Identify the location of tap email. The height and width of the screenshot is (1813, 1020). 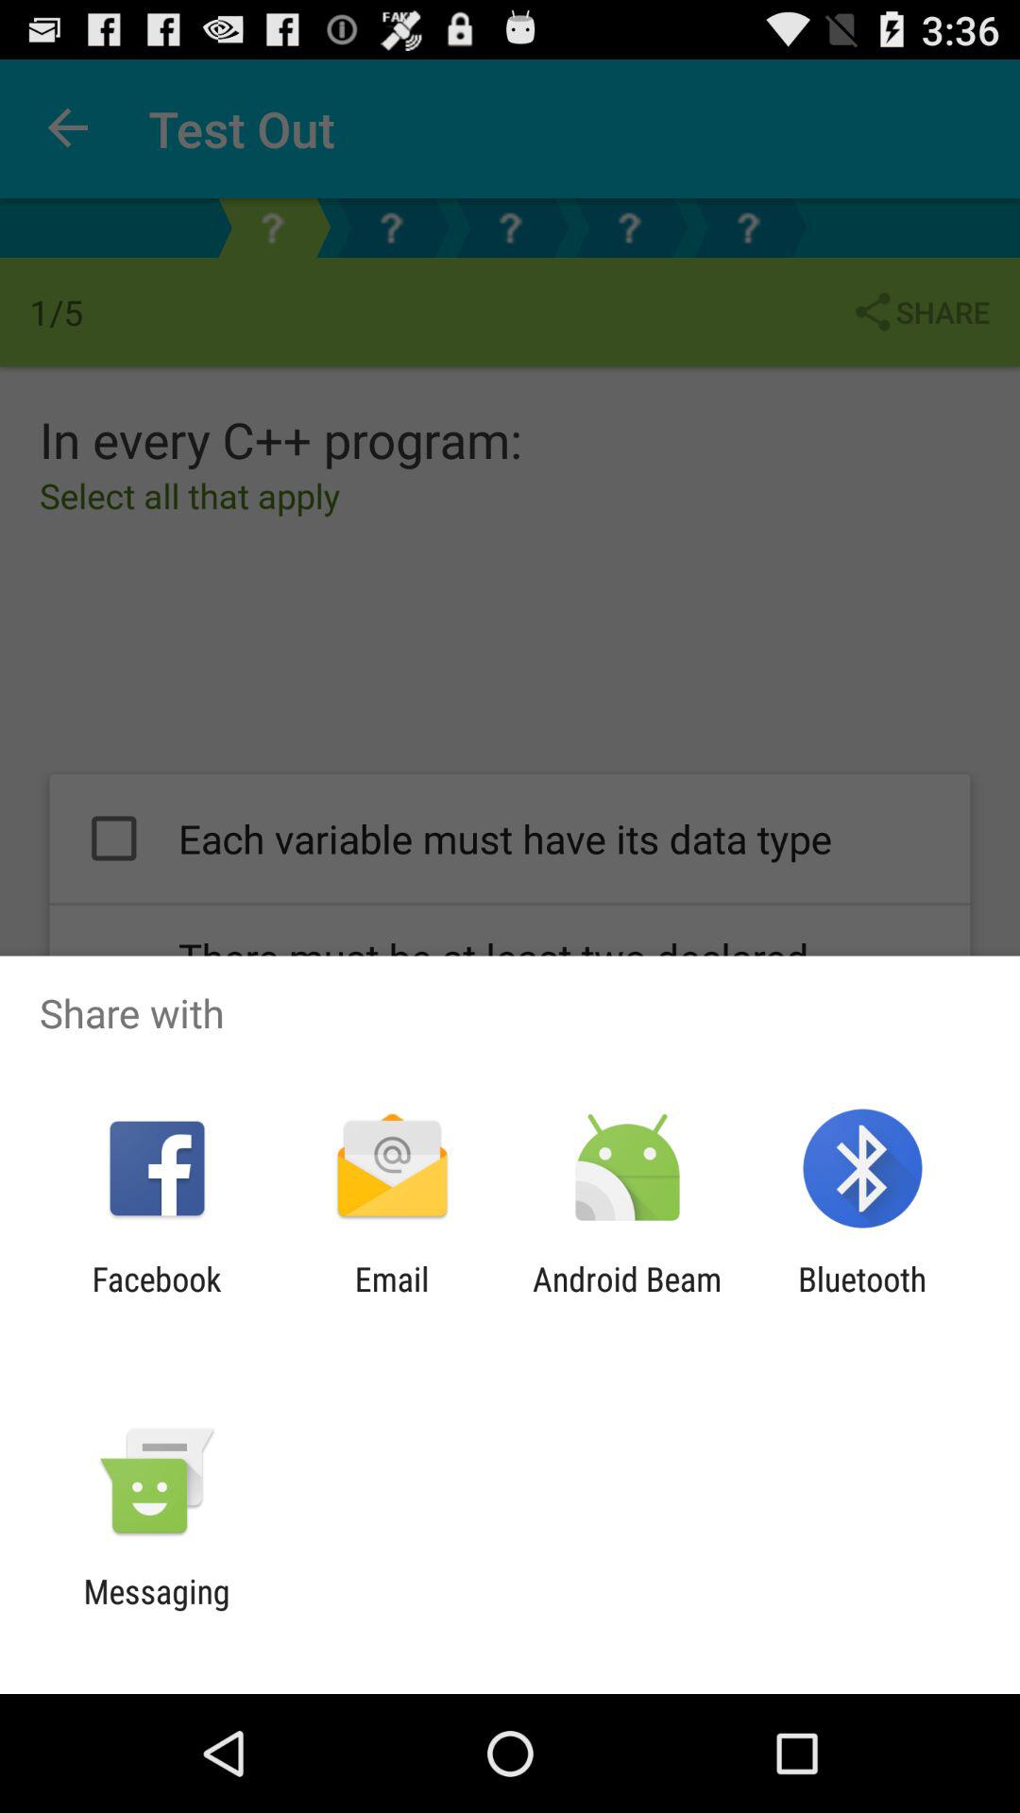
(391, 1298).